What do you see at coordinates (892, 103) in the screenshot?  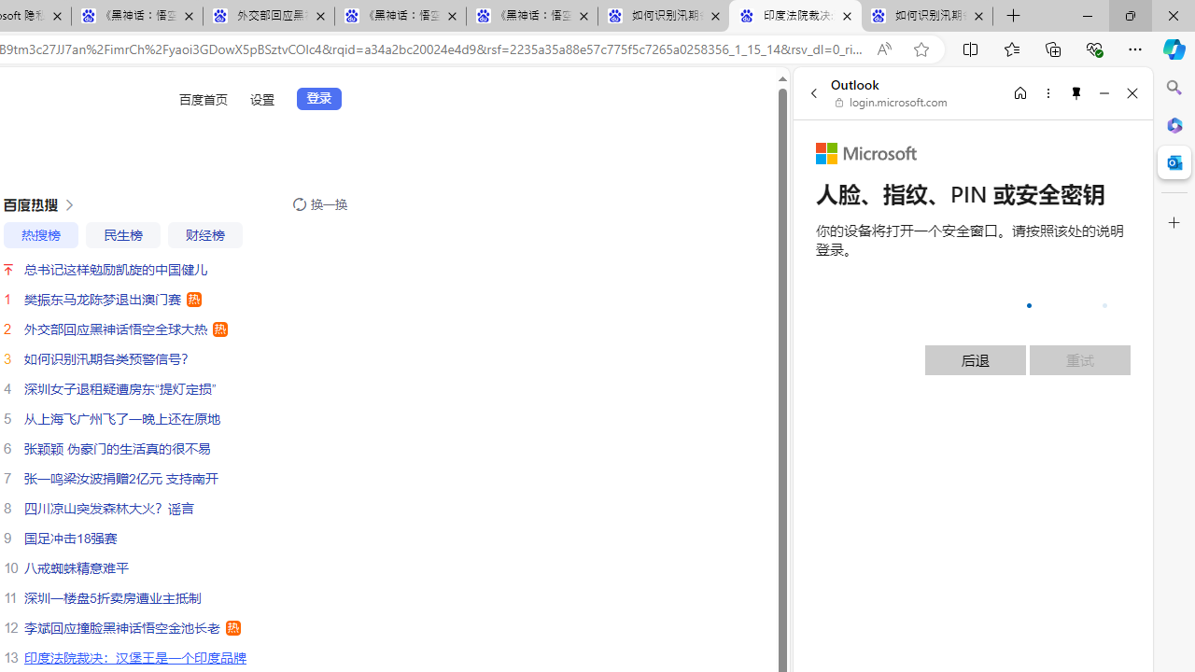 I see `login.microsoft.com` at bounding box center [892, 103].